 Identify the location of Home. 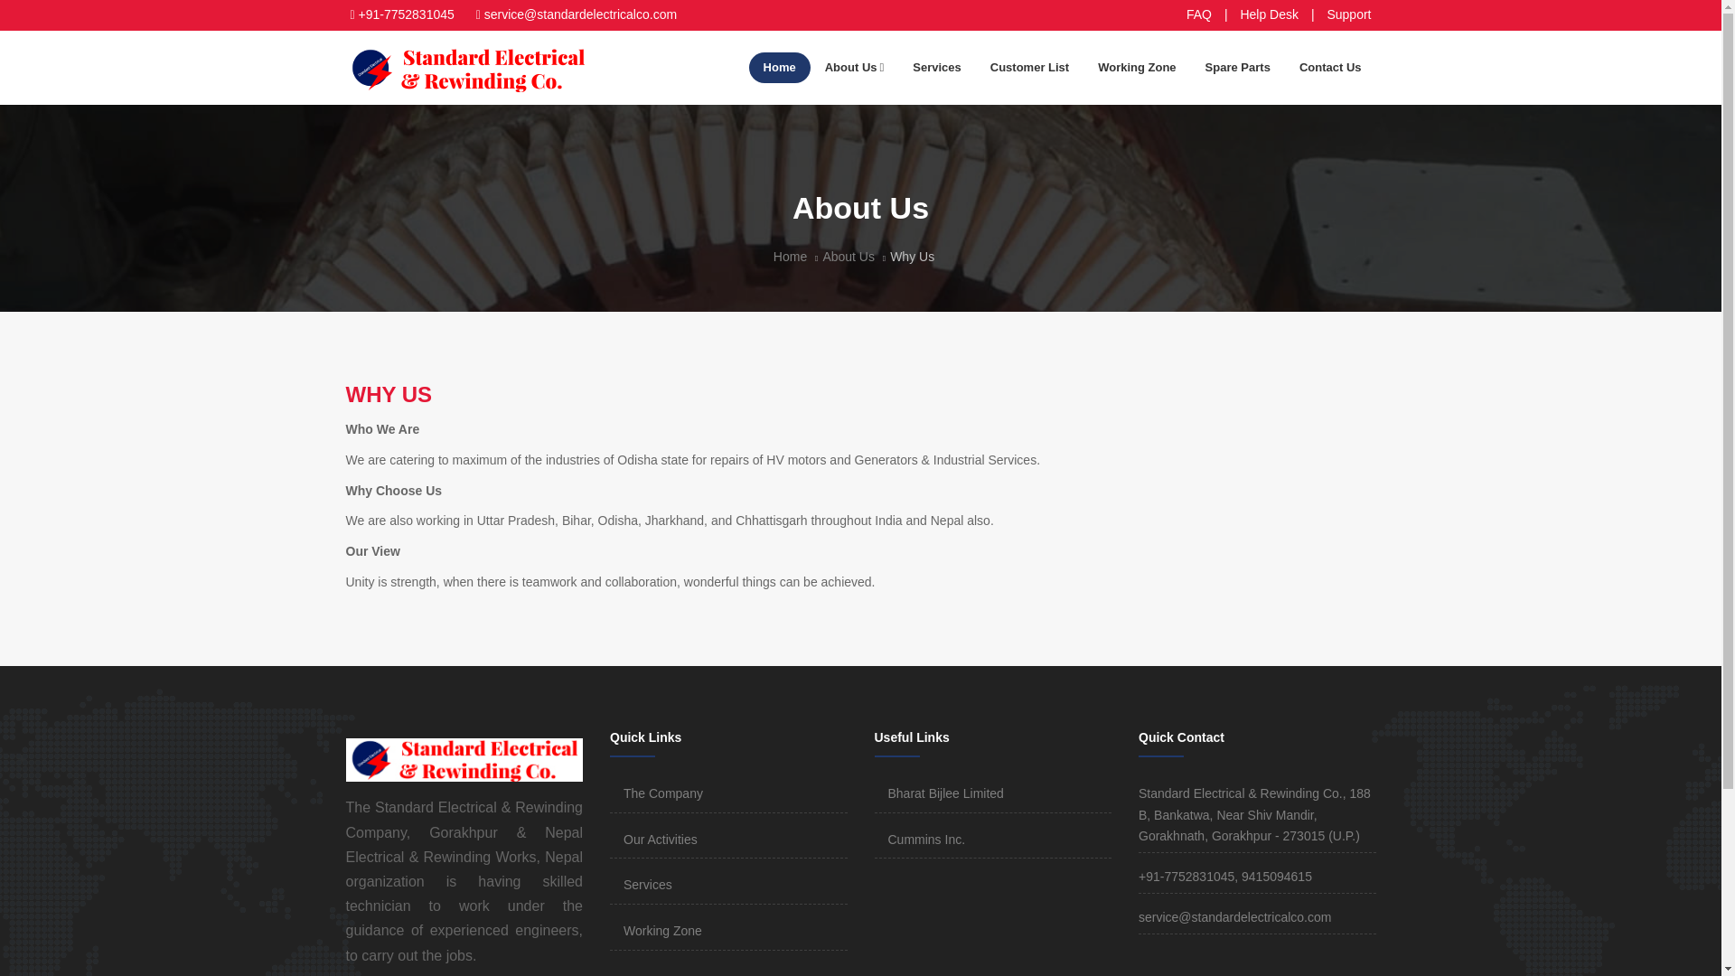
(790, 257).